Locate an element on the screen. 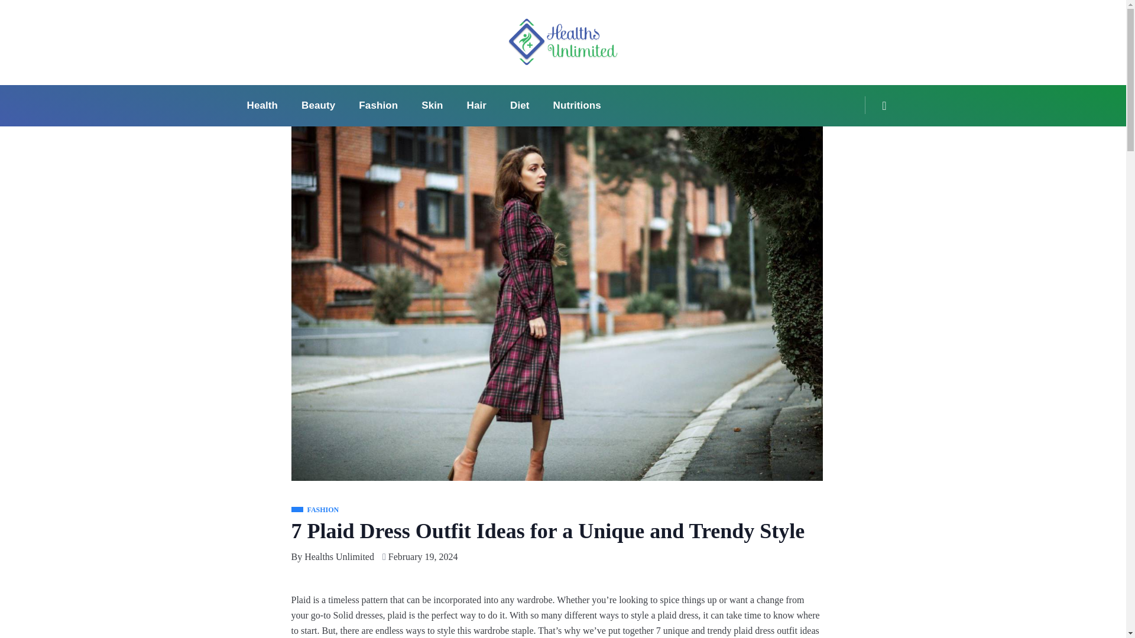 Image resolution: width=1135 pixels, height=638 pixels. Health is located at coordinates (262, 105).